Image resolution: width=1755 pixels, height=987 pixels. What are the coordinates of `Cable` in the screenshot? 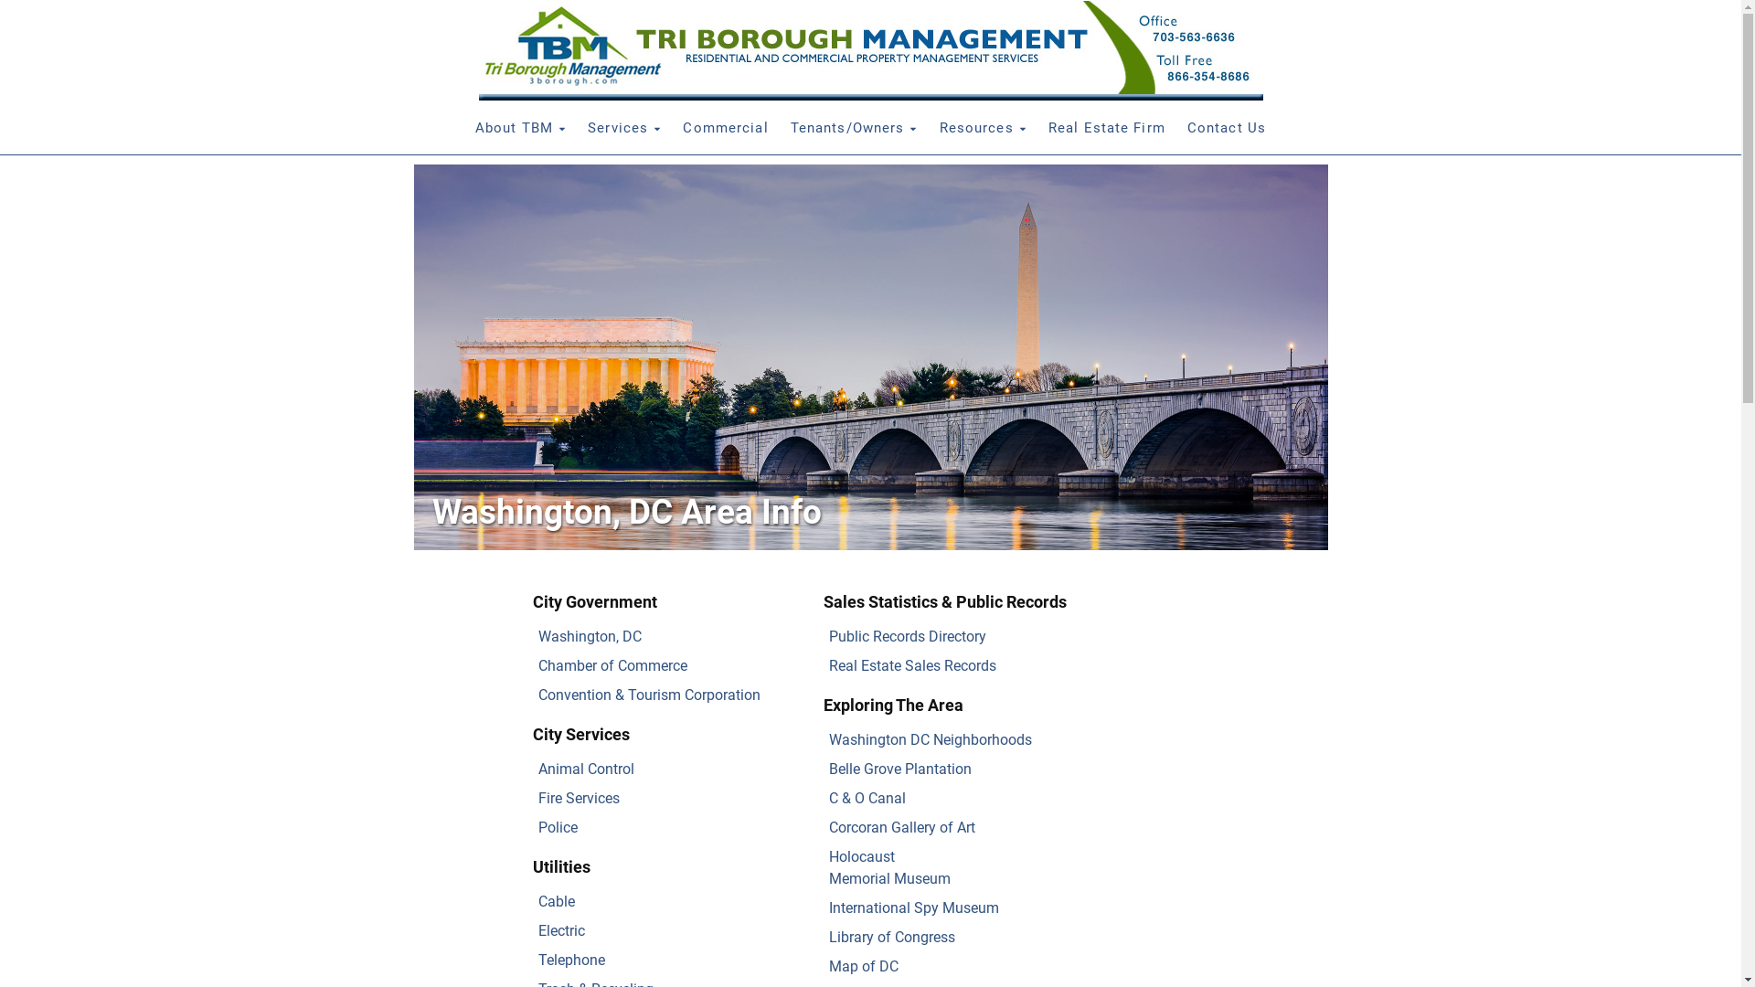 It's located at (556, 901).